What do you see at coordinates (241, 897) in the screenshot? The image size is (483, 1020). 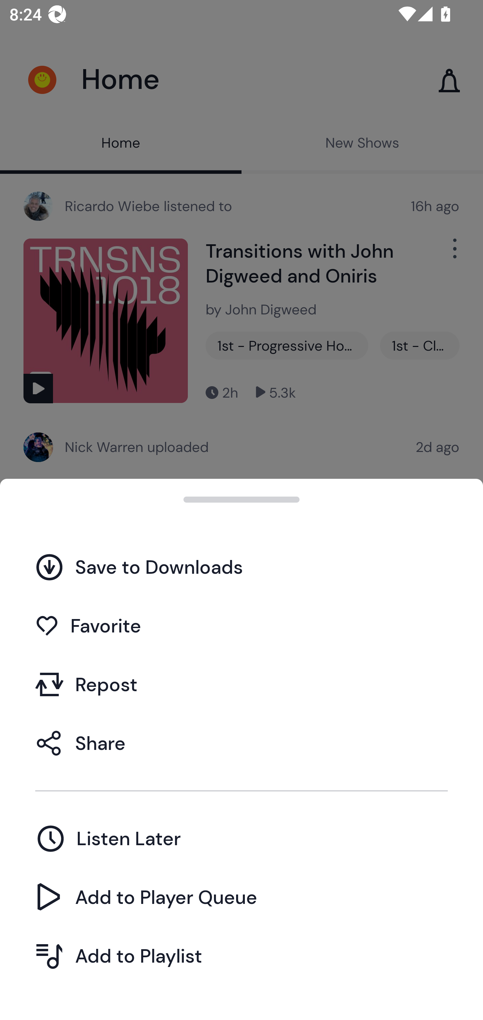 I see `Add to Player Queue` at bounding box center [241, 897].